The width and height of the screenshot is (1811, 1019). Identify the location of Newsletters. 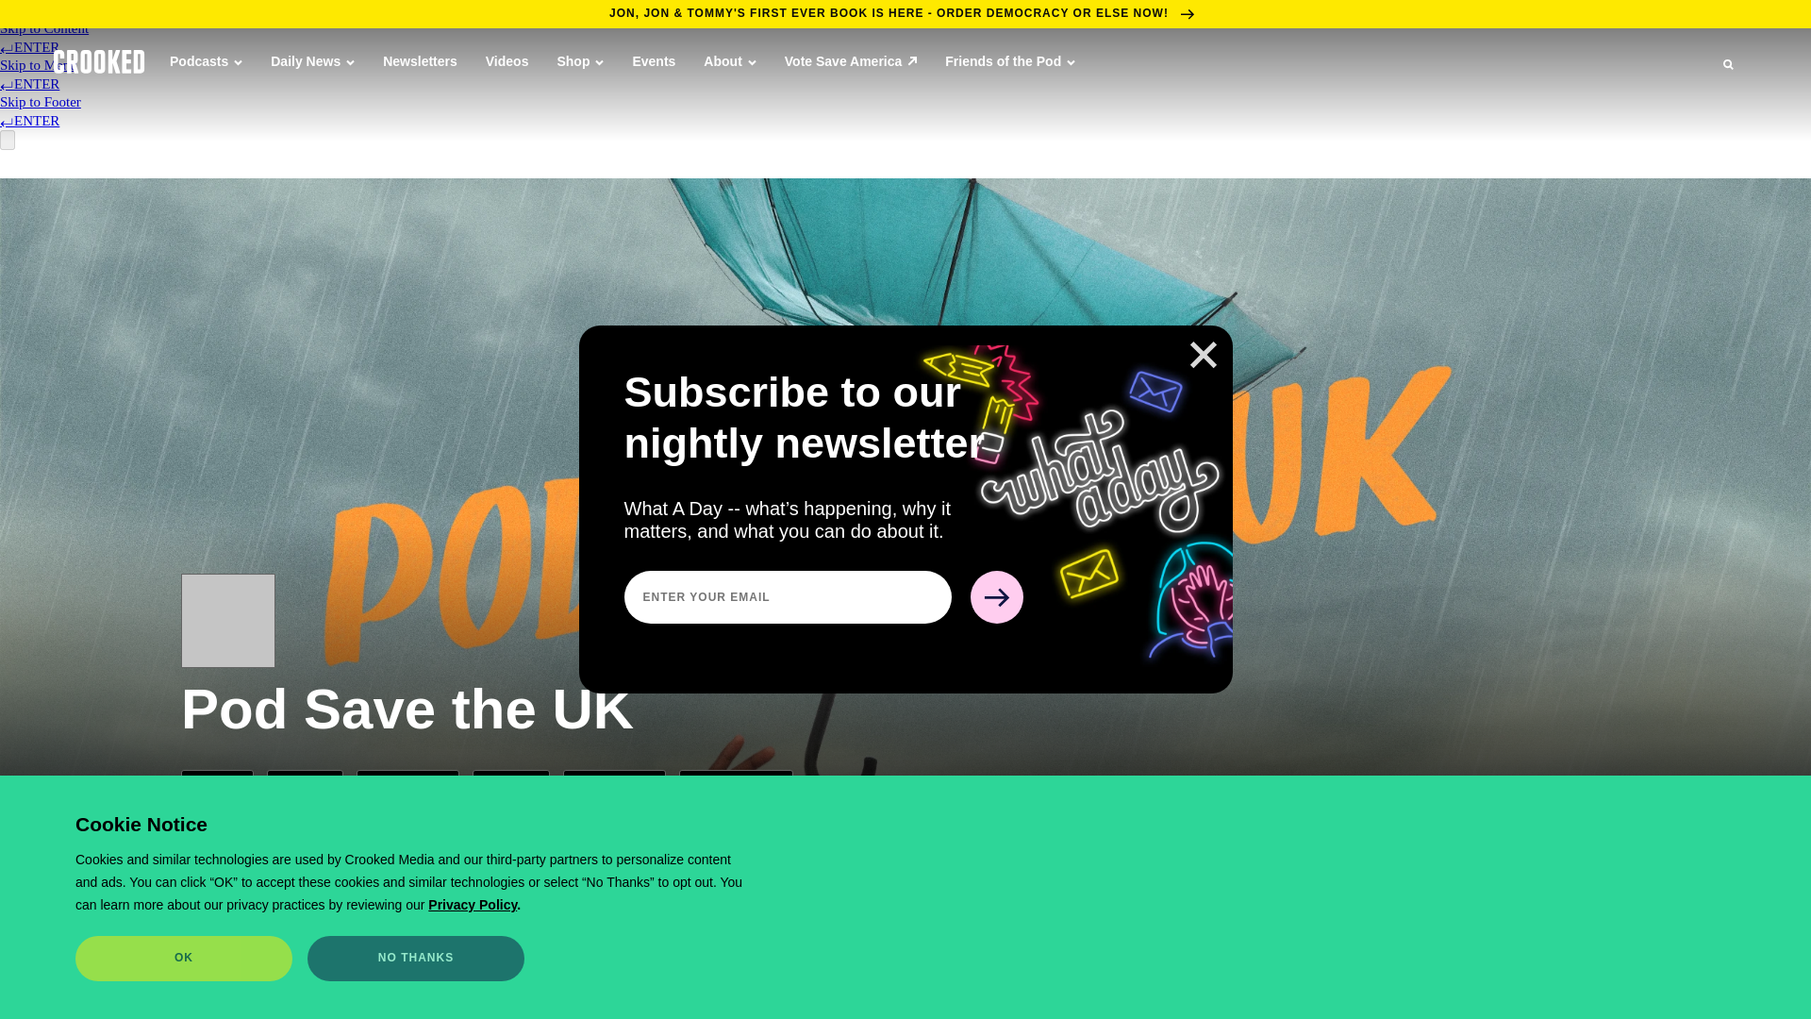
(420, 60).